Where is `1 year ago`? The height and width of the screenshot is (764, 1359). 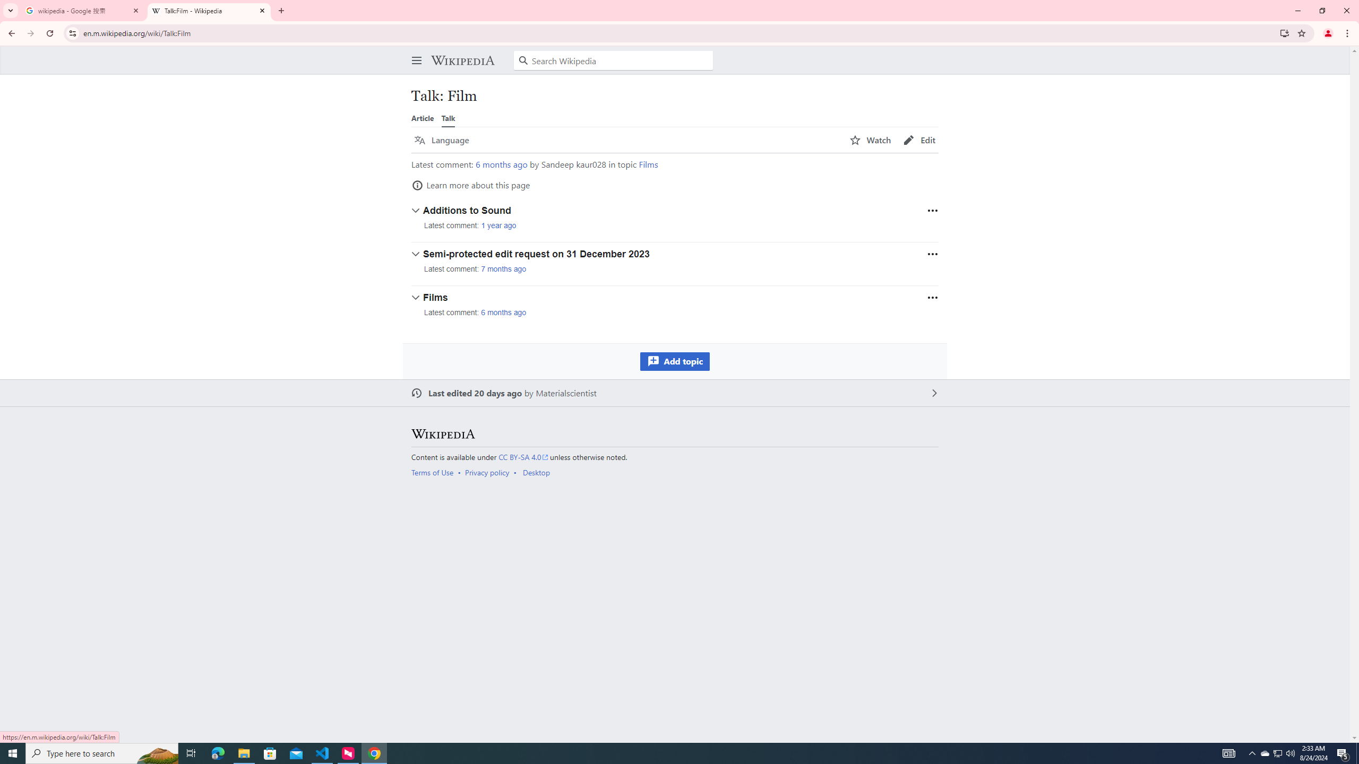
1 year ago is located at coordinates (498, 225).